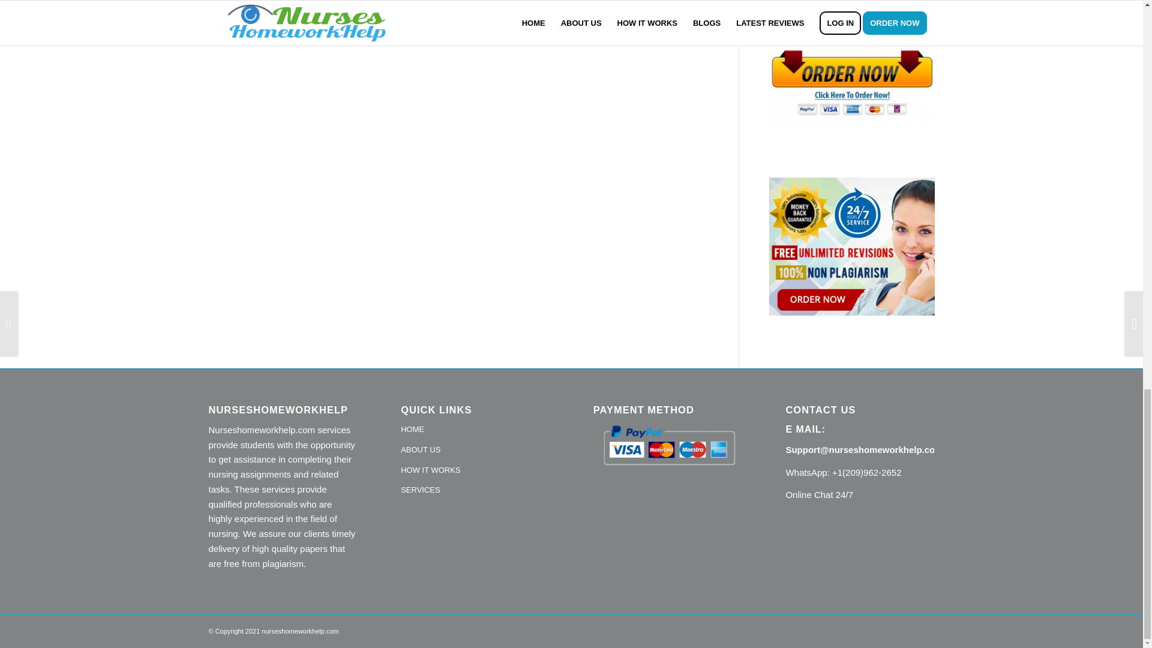 This screenshot has width=1152, height=648. I want to click on SERVICES, so click(475, 491).